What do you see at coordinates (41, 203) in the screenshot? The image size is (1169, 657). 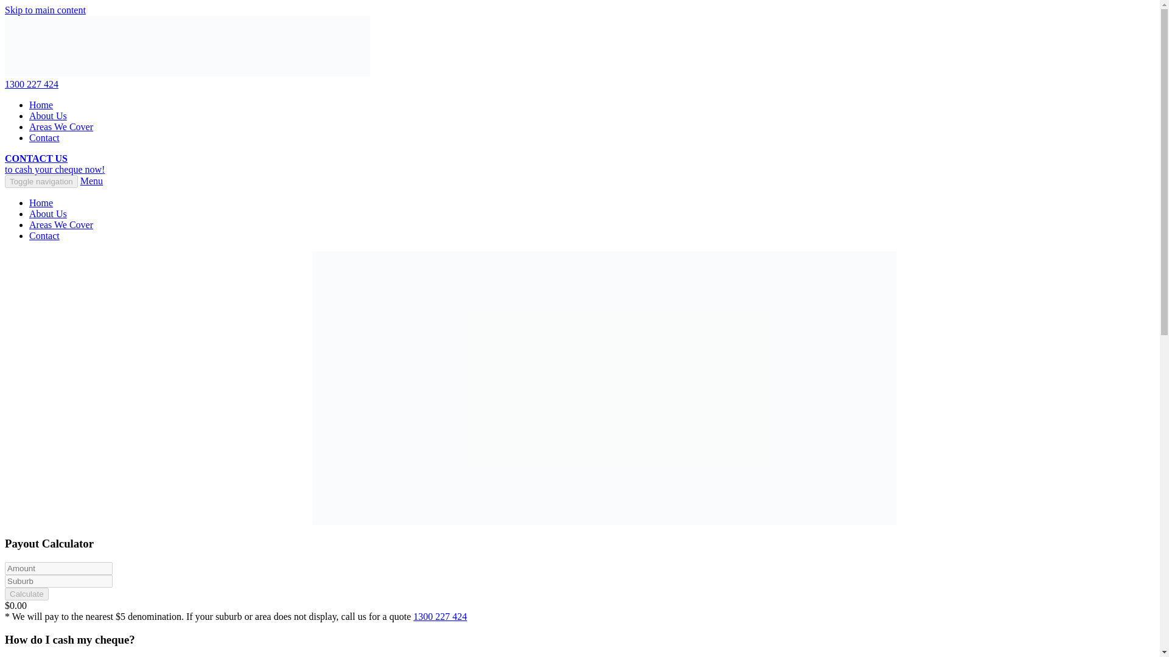 I see `Home` at bounding box center [41, 203].